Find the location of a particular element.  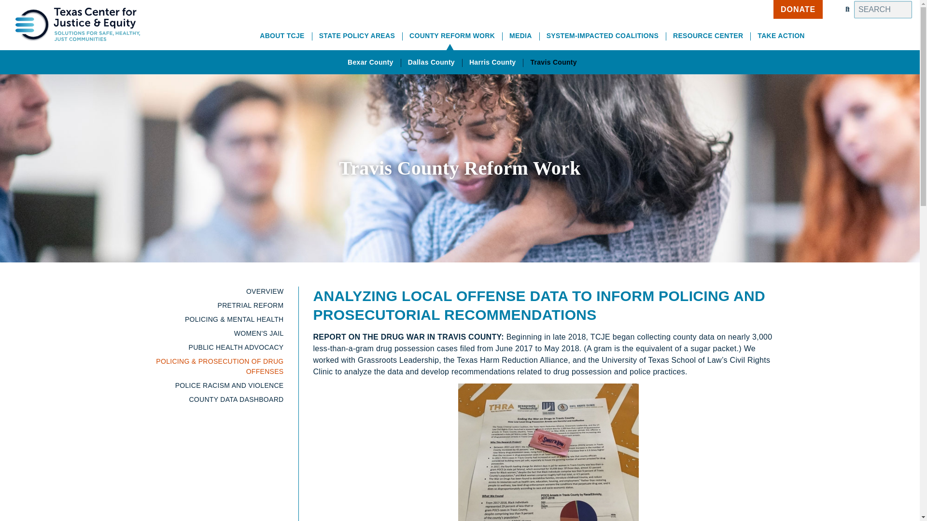

Home is located at coordinates (73, 6).